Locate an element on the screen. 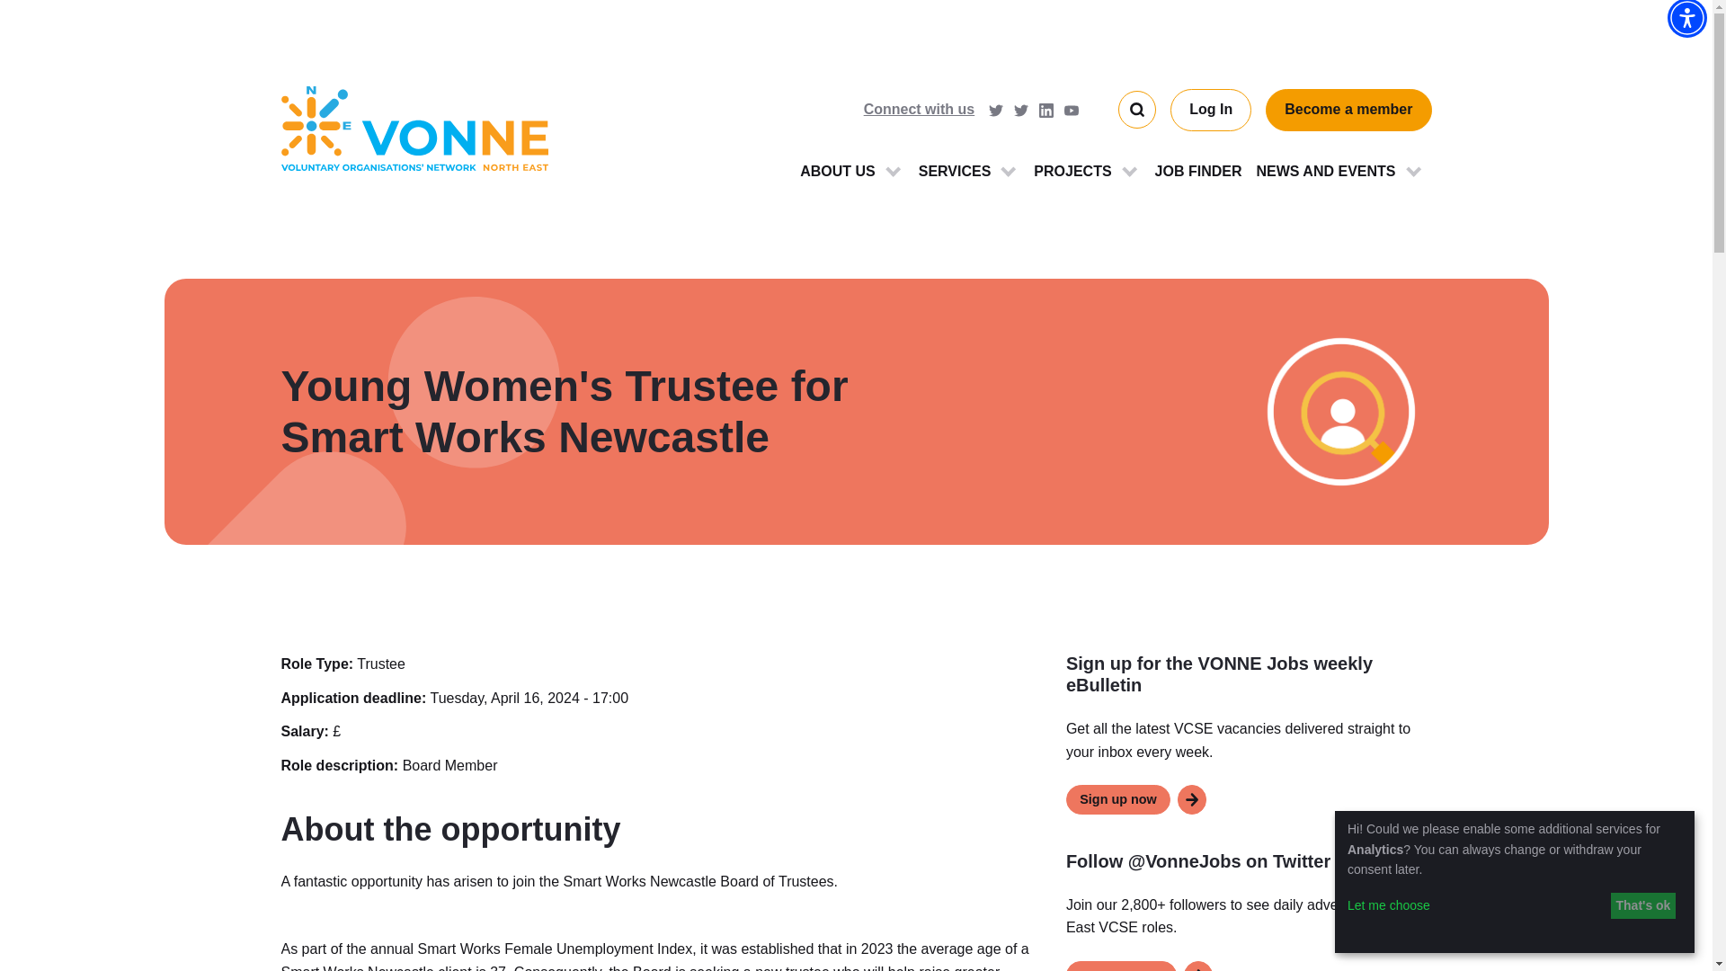 The height and width of the screenshot is (971, 1726). Connect with us is located at coordinates (922, 110).